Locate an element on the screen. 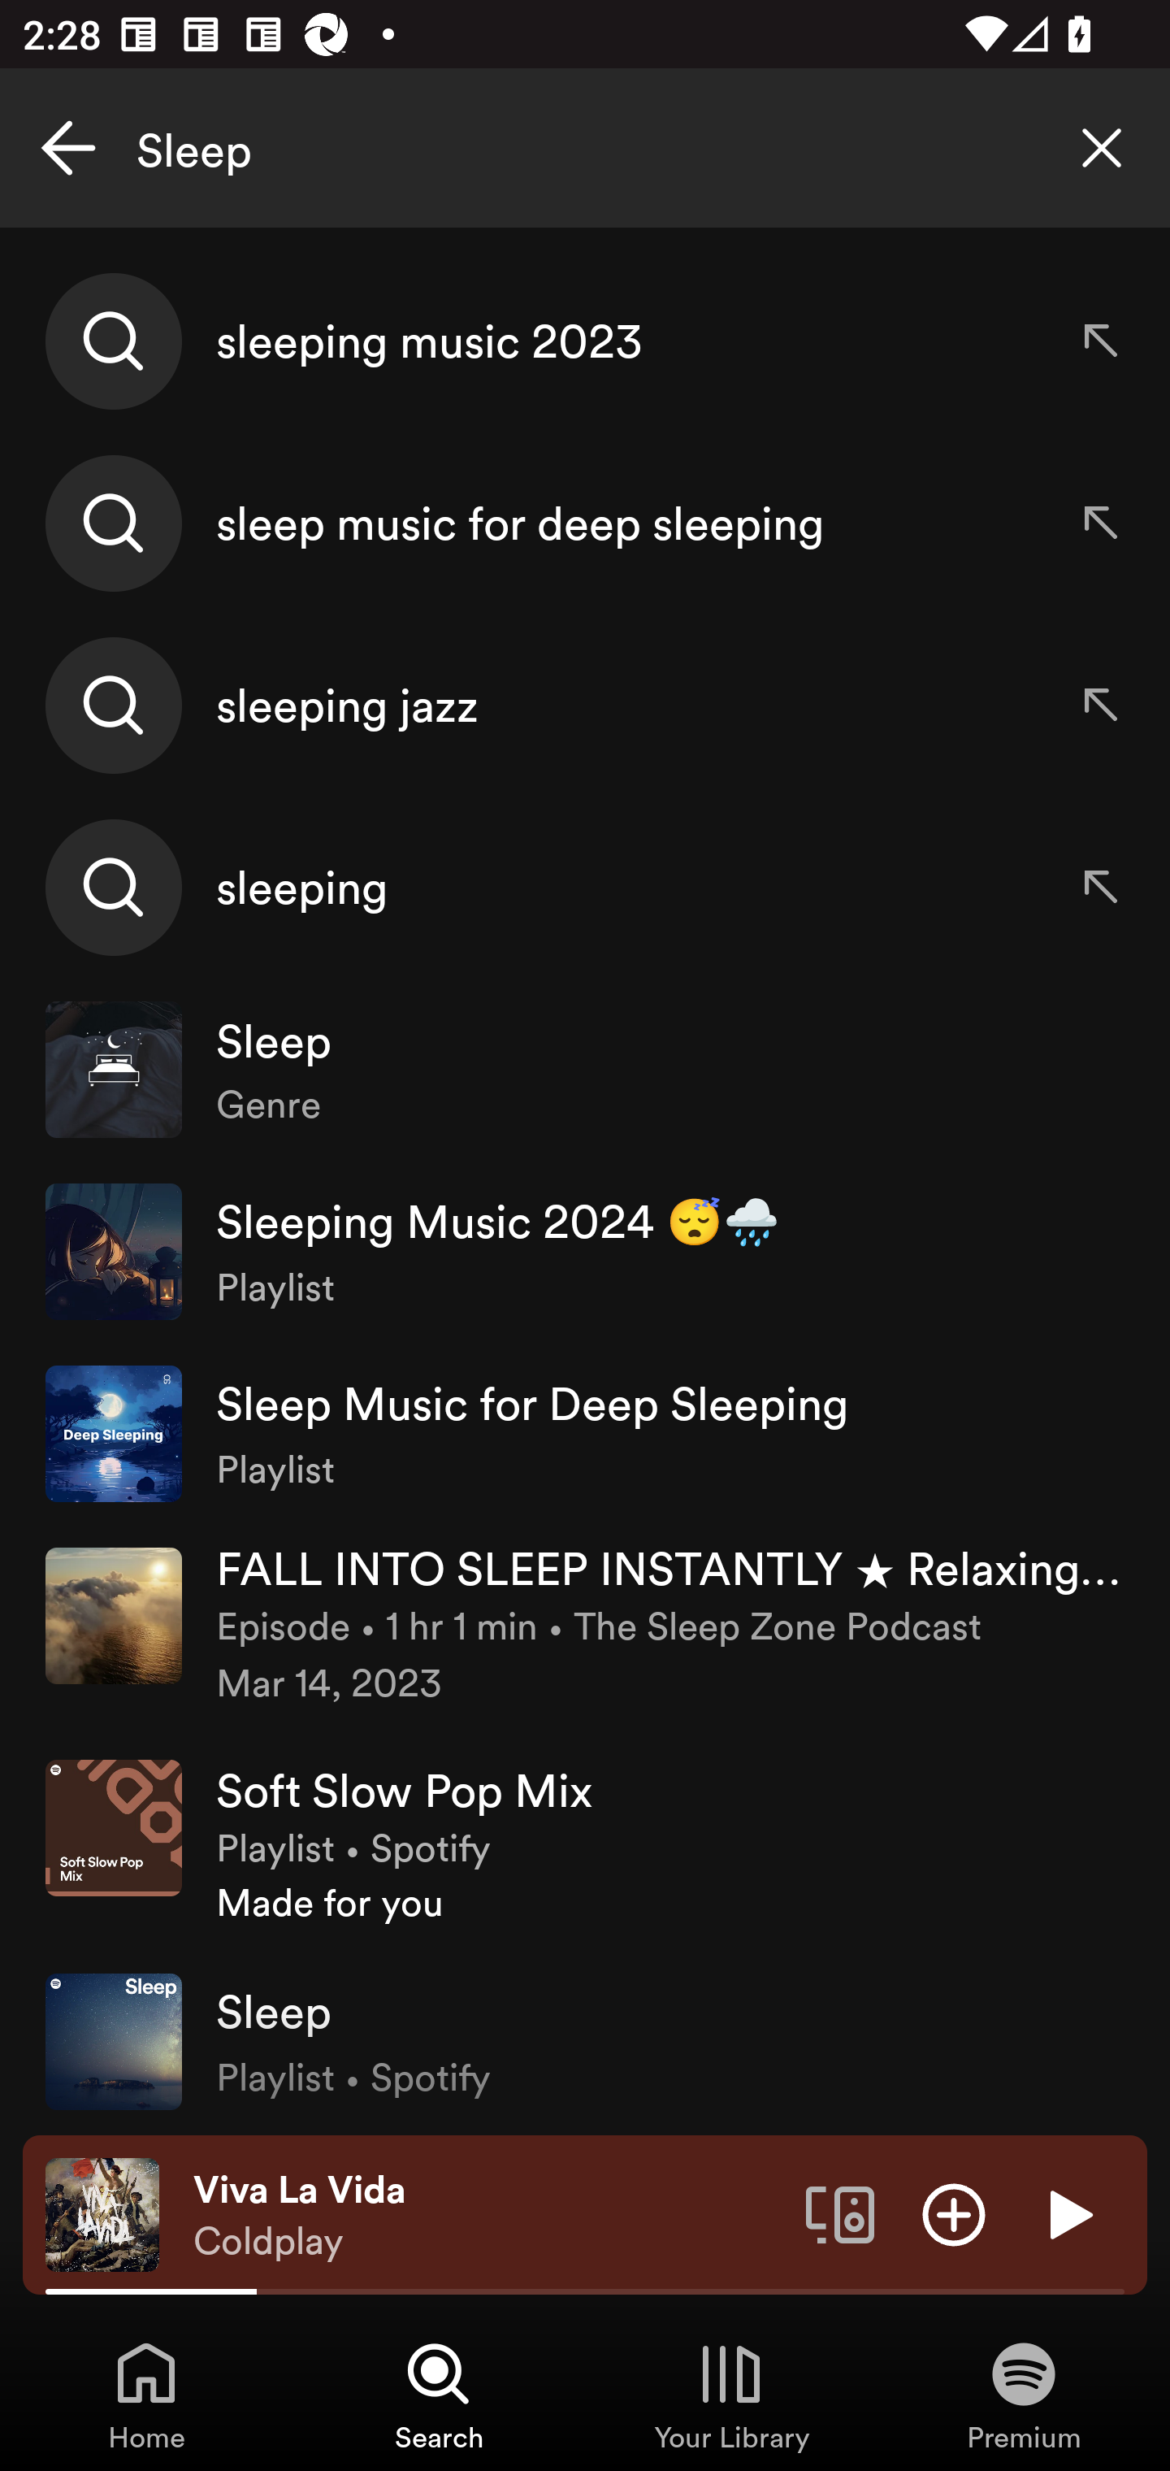  Premium, Tab 4 of 4 Premium Premium is located at coordinates (1024, 2395).